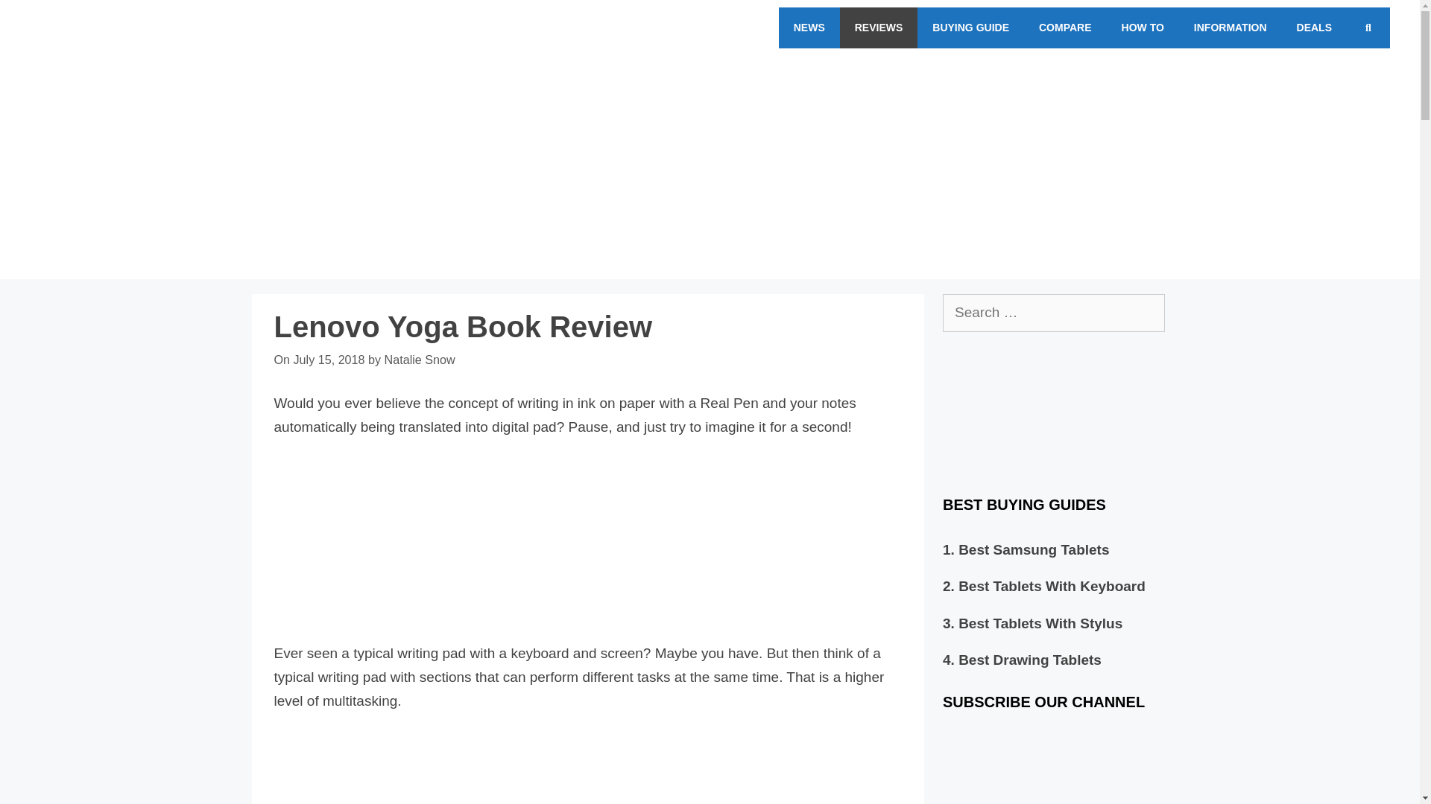 The width and height of the screenshot is (1431, 804). I want to click on Search, so click(43, 18).